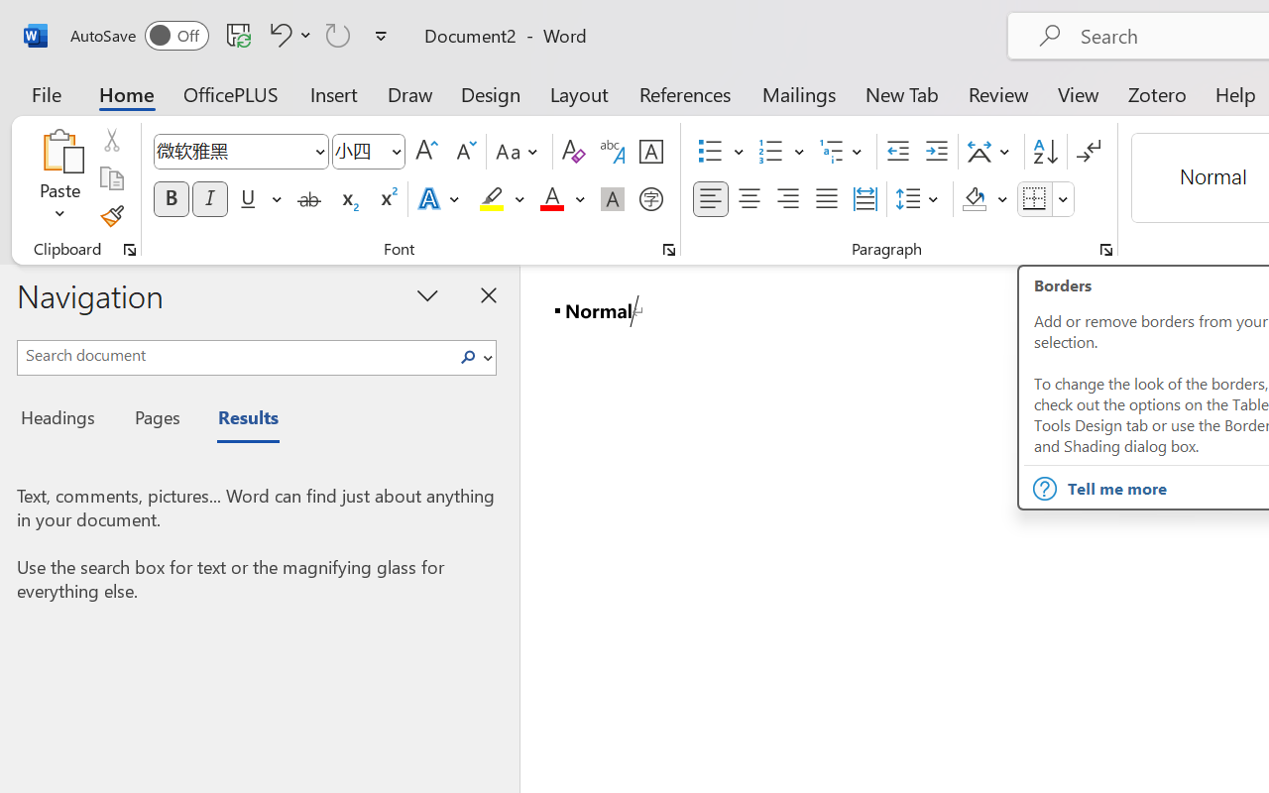  What do you see at coordinates (139, 36) in the screenshot?
I see `AutoSave` at bounding box center [139, 36].